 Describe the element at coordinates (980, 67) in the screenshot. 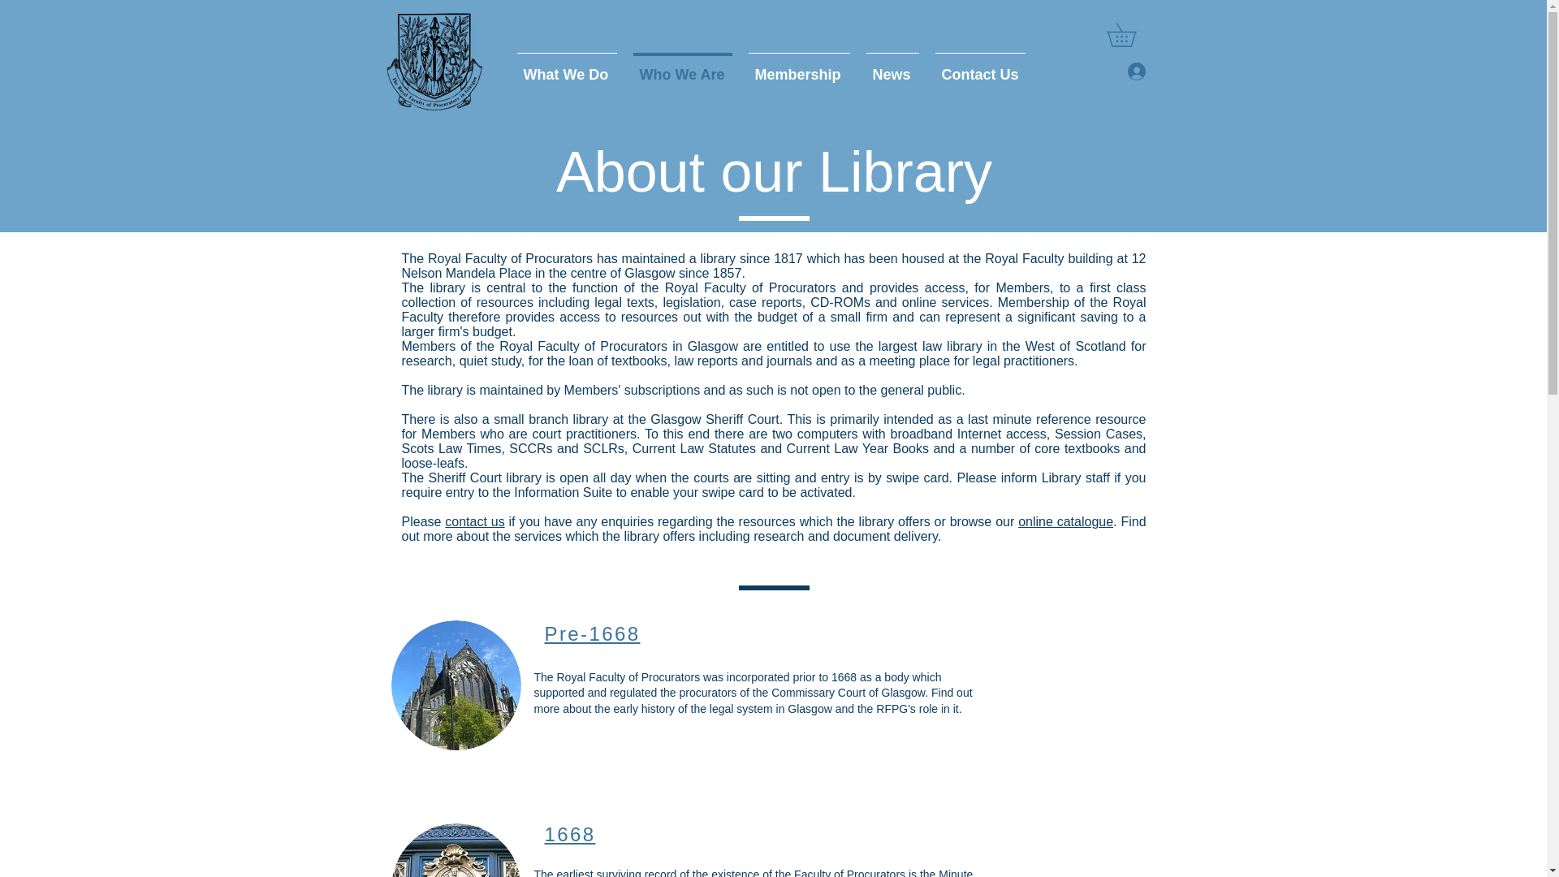

I see `Contact Us` at that location.